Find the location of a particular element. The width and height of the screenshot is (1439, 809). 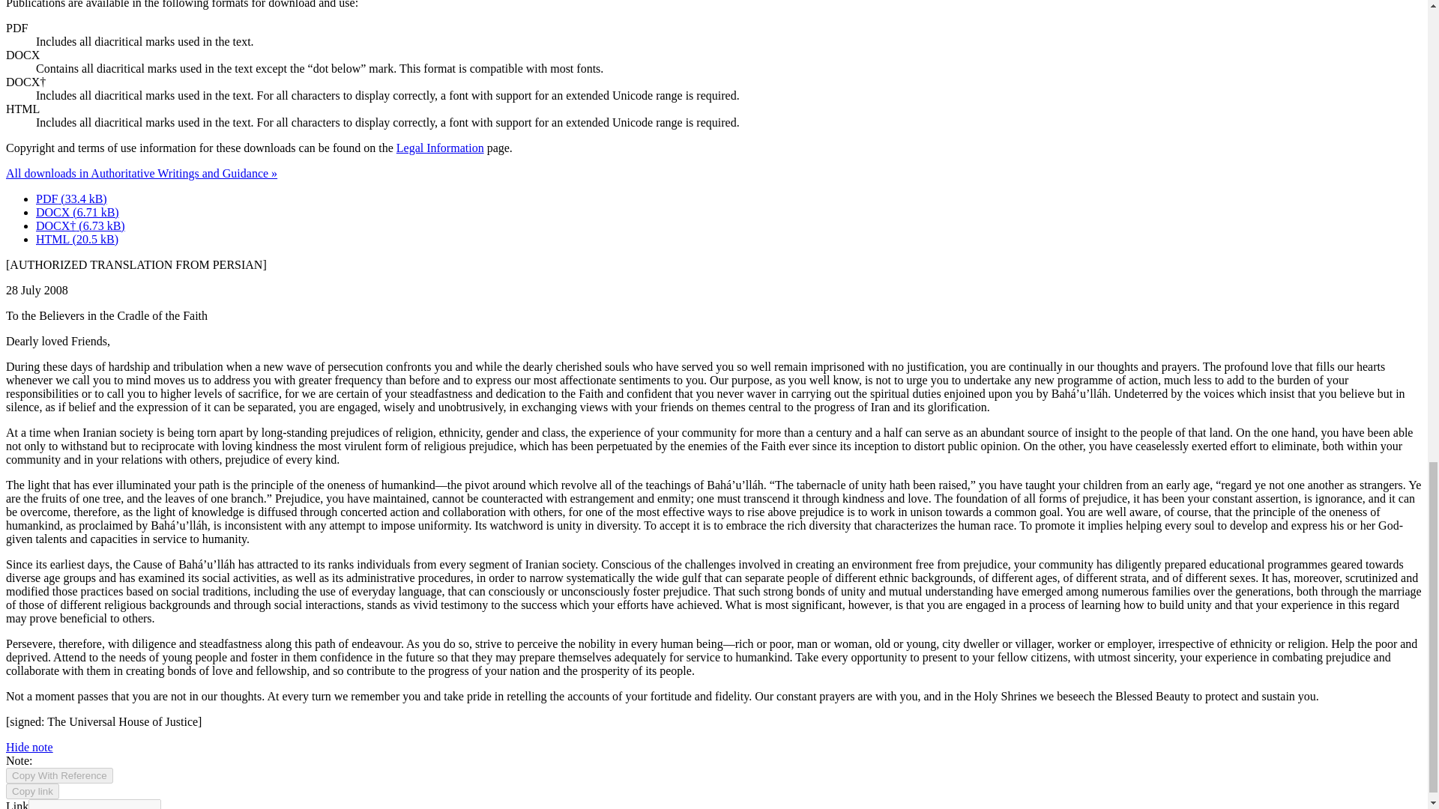

Legal Information is located at coordinates (440, 148).